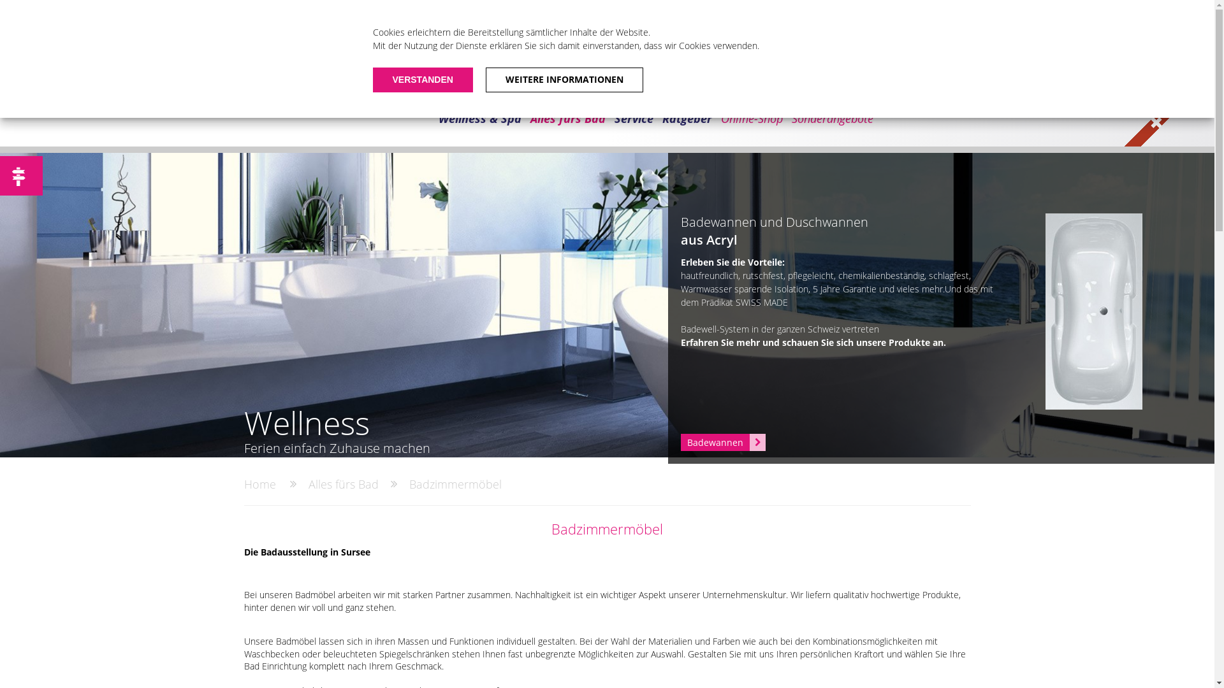  What do you see at coordinates (687, 118) in the screenshot?
I see `Ratgeber` at bounding box center [687, 118].